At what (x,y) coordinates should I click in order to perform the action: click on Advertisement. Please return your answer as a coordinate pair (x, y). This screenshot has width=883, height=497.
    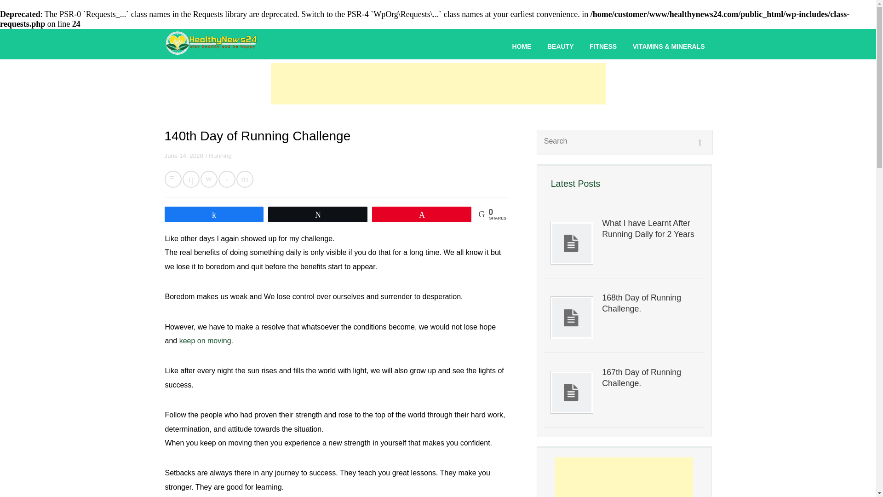
    Looking at the image, I should click on (437, 84).